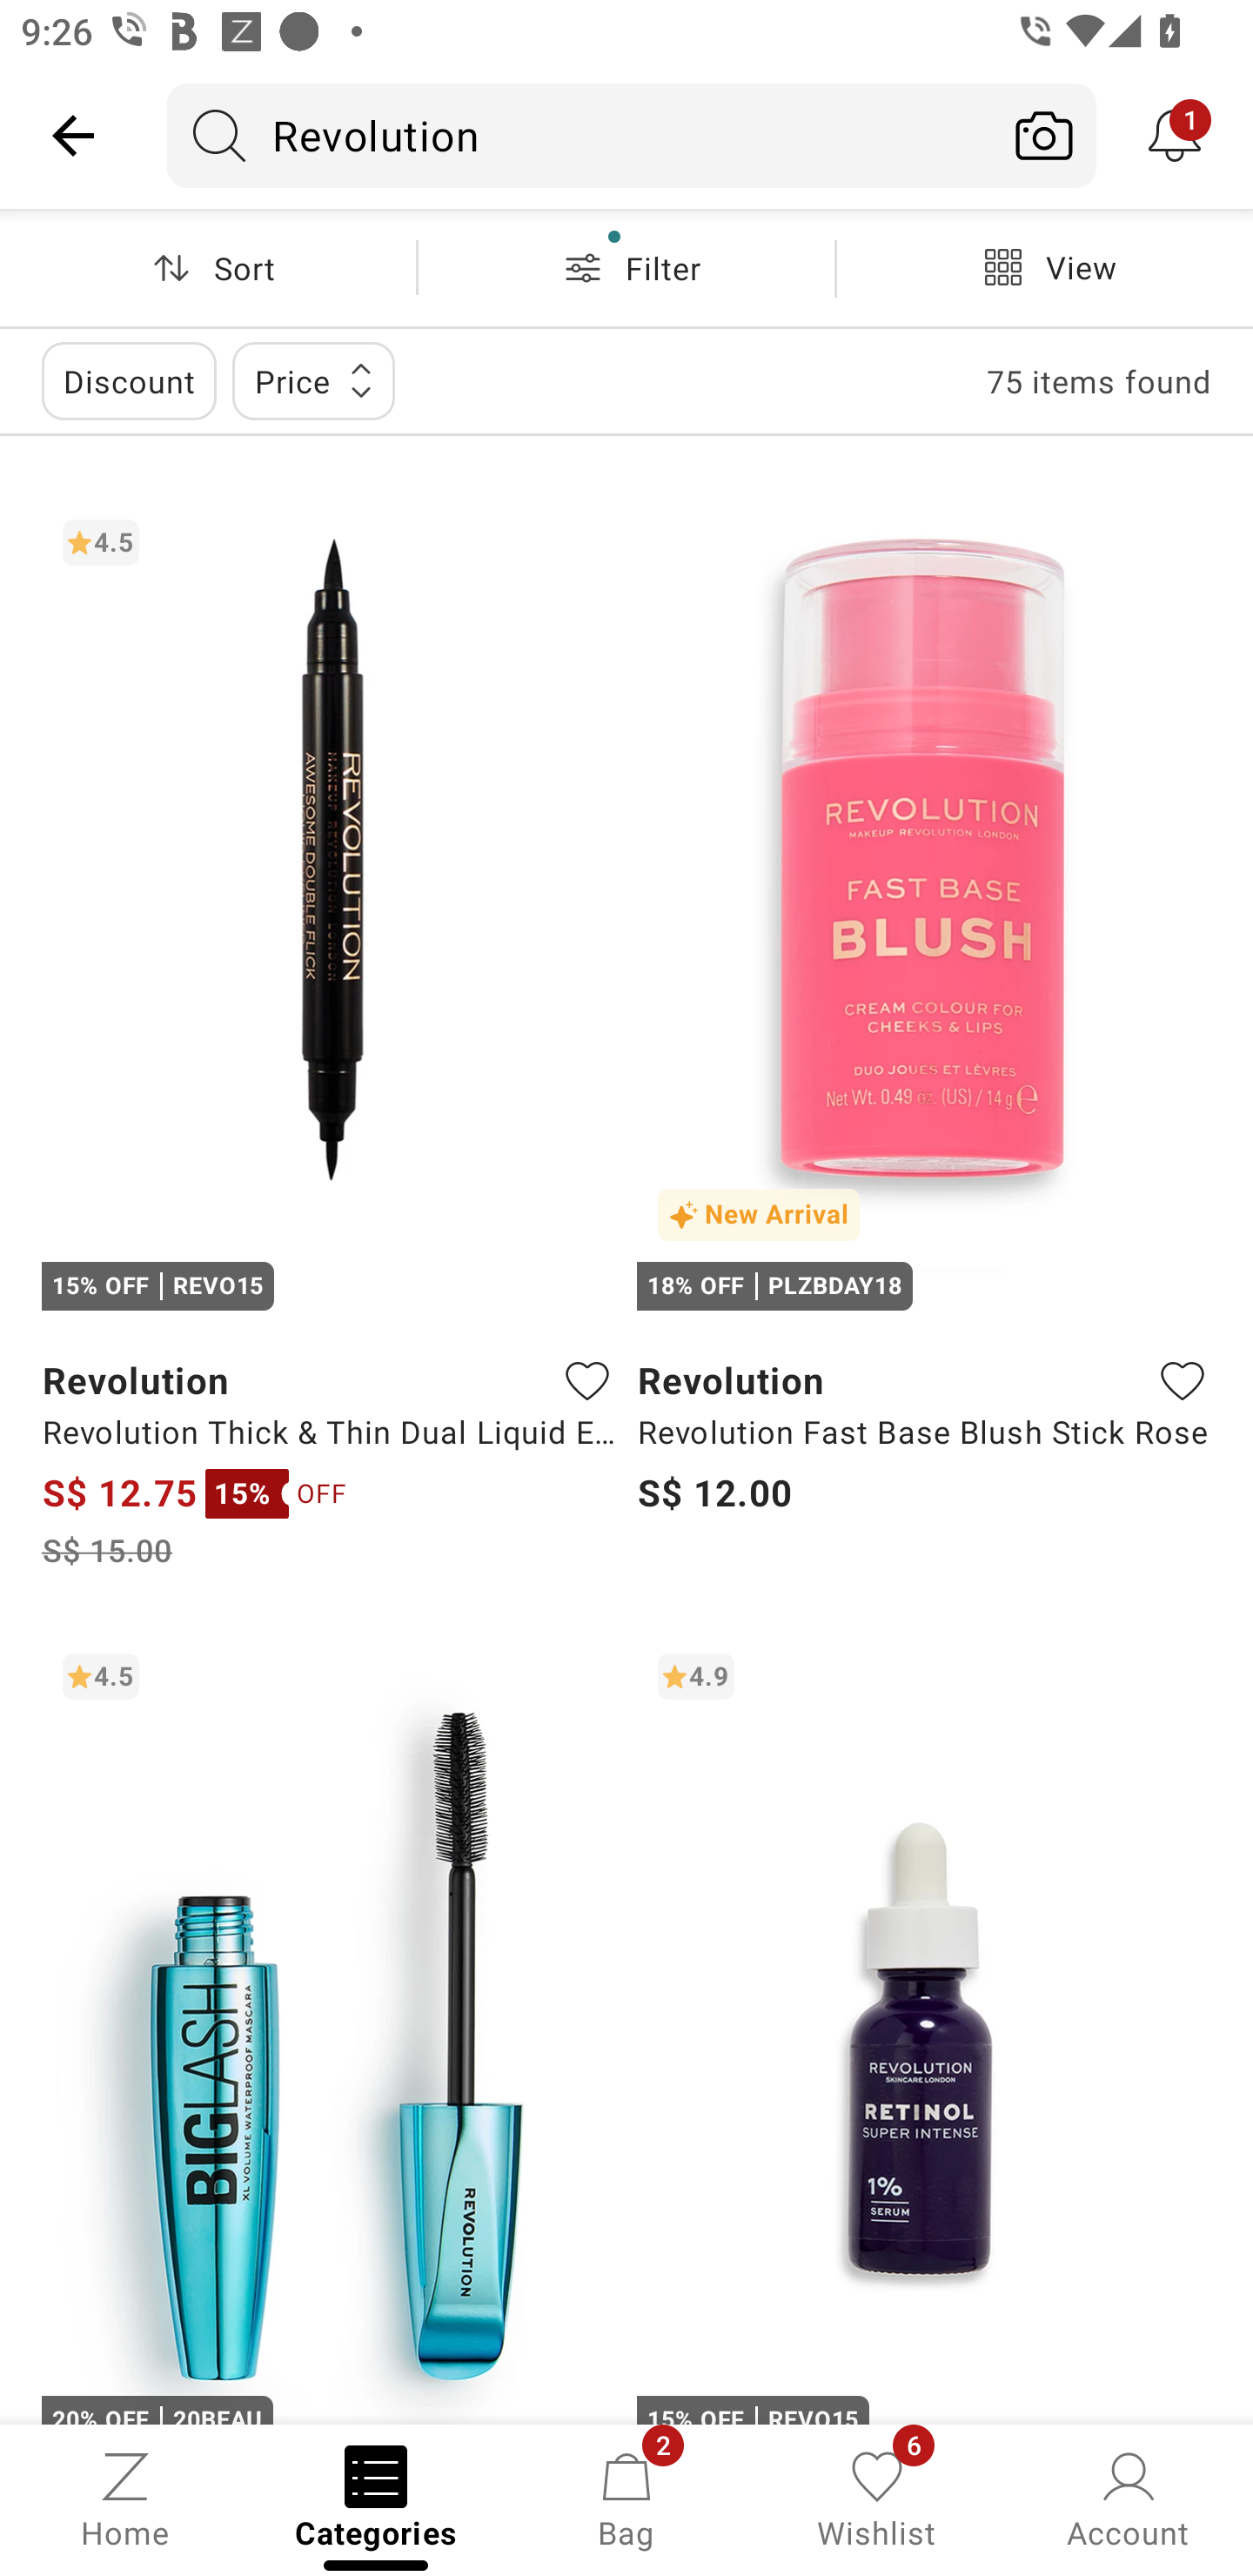 The width and height of the screenshot is (1253, 2576). I want to click on Navigate up, so click(73, 135).